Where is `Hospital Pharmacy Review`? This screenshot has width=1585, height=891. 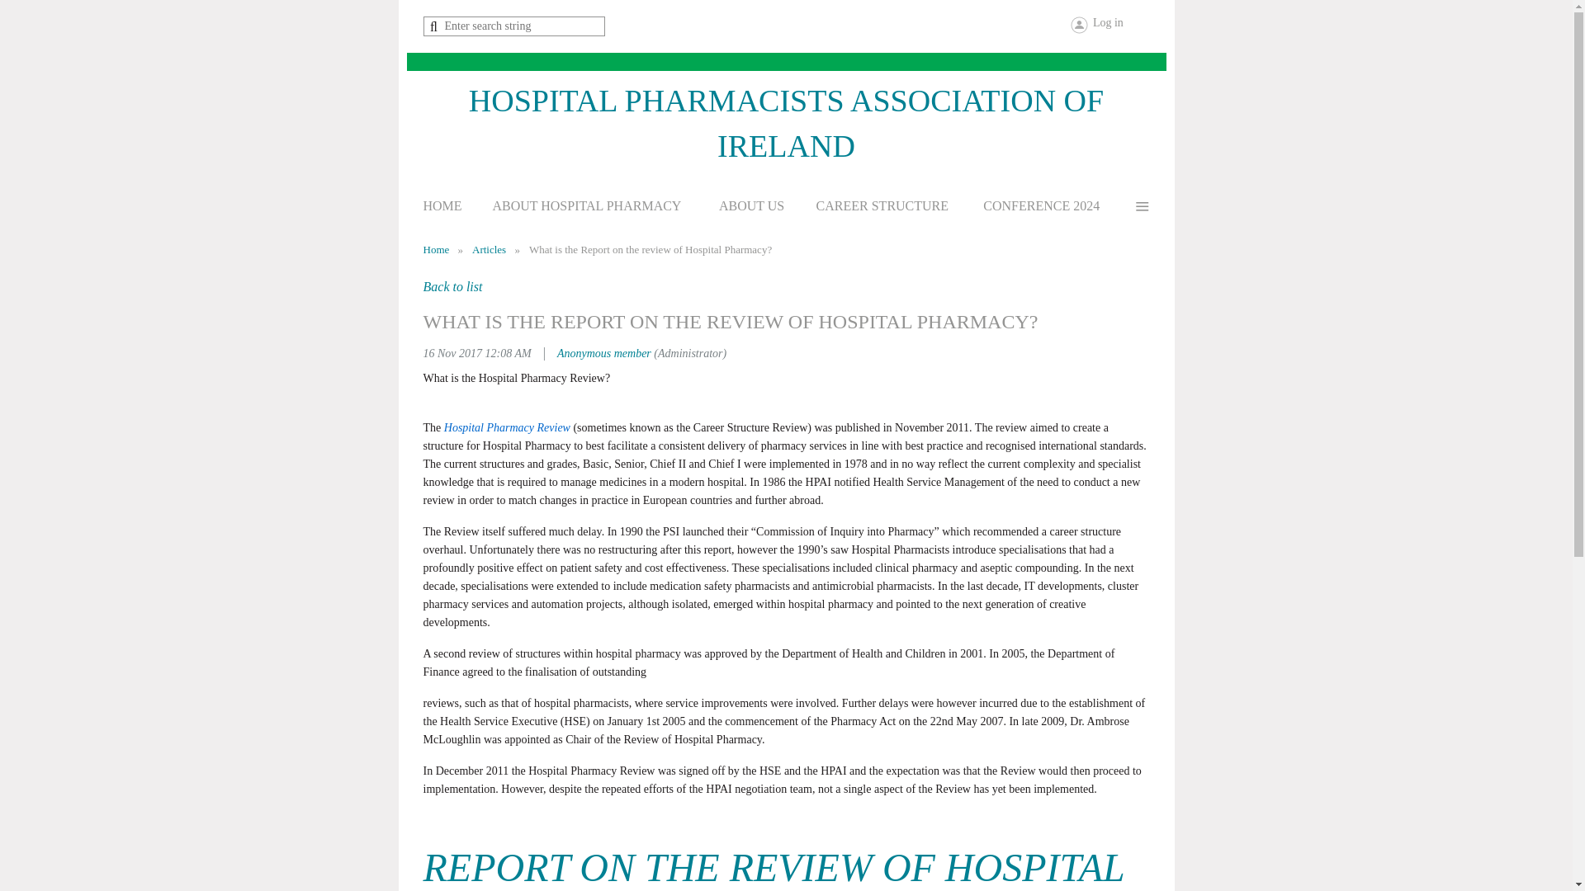 Hospital Pharmacy Review is located at coordinates (507, 427).